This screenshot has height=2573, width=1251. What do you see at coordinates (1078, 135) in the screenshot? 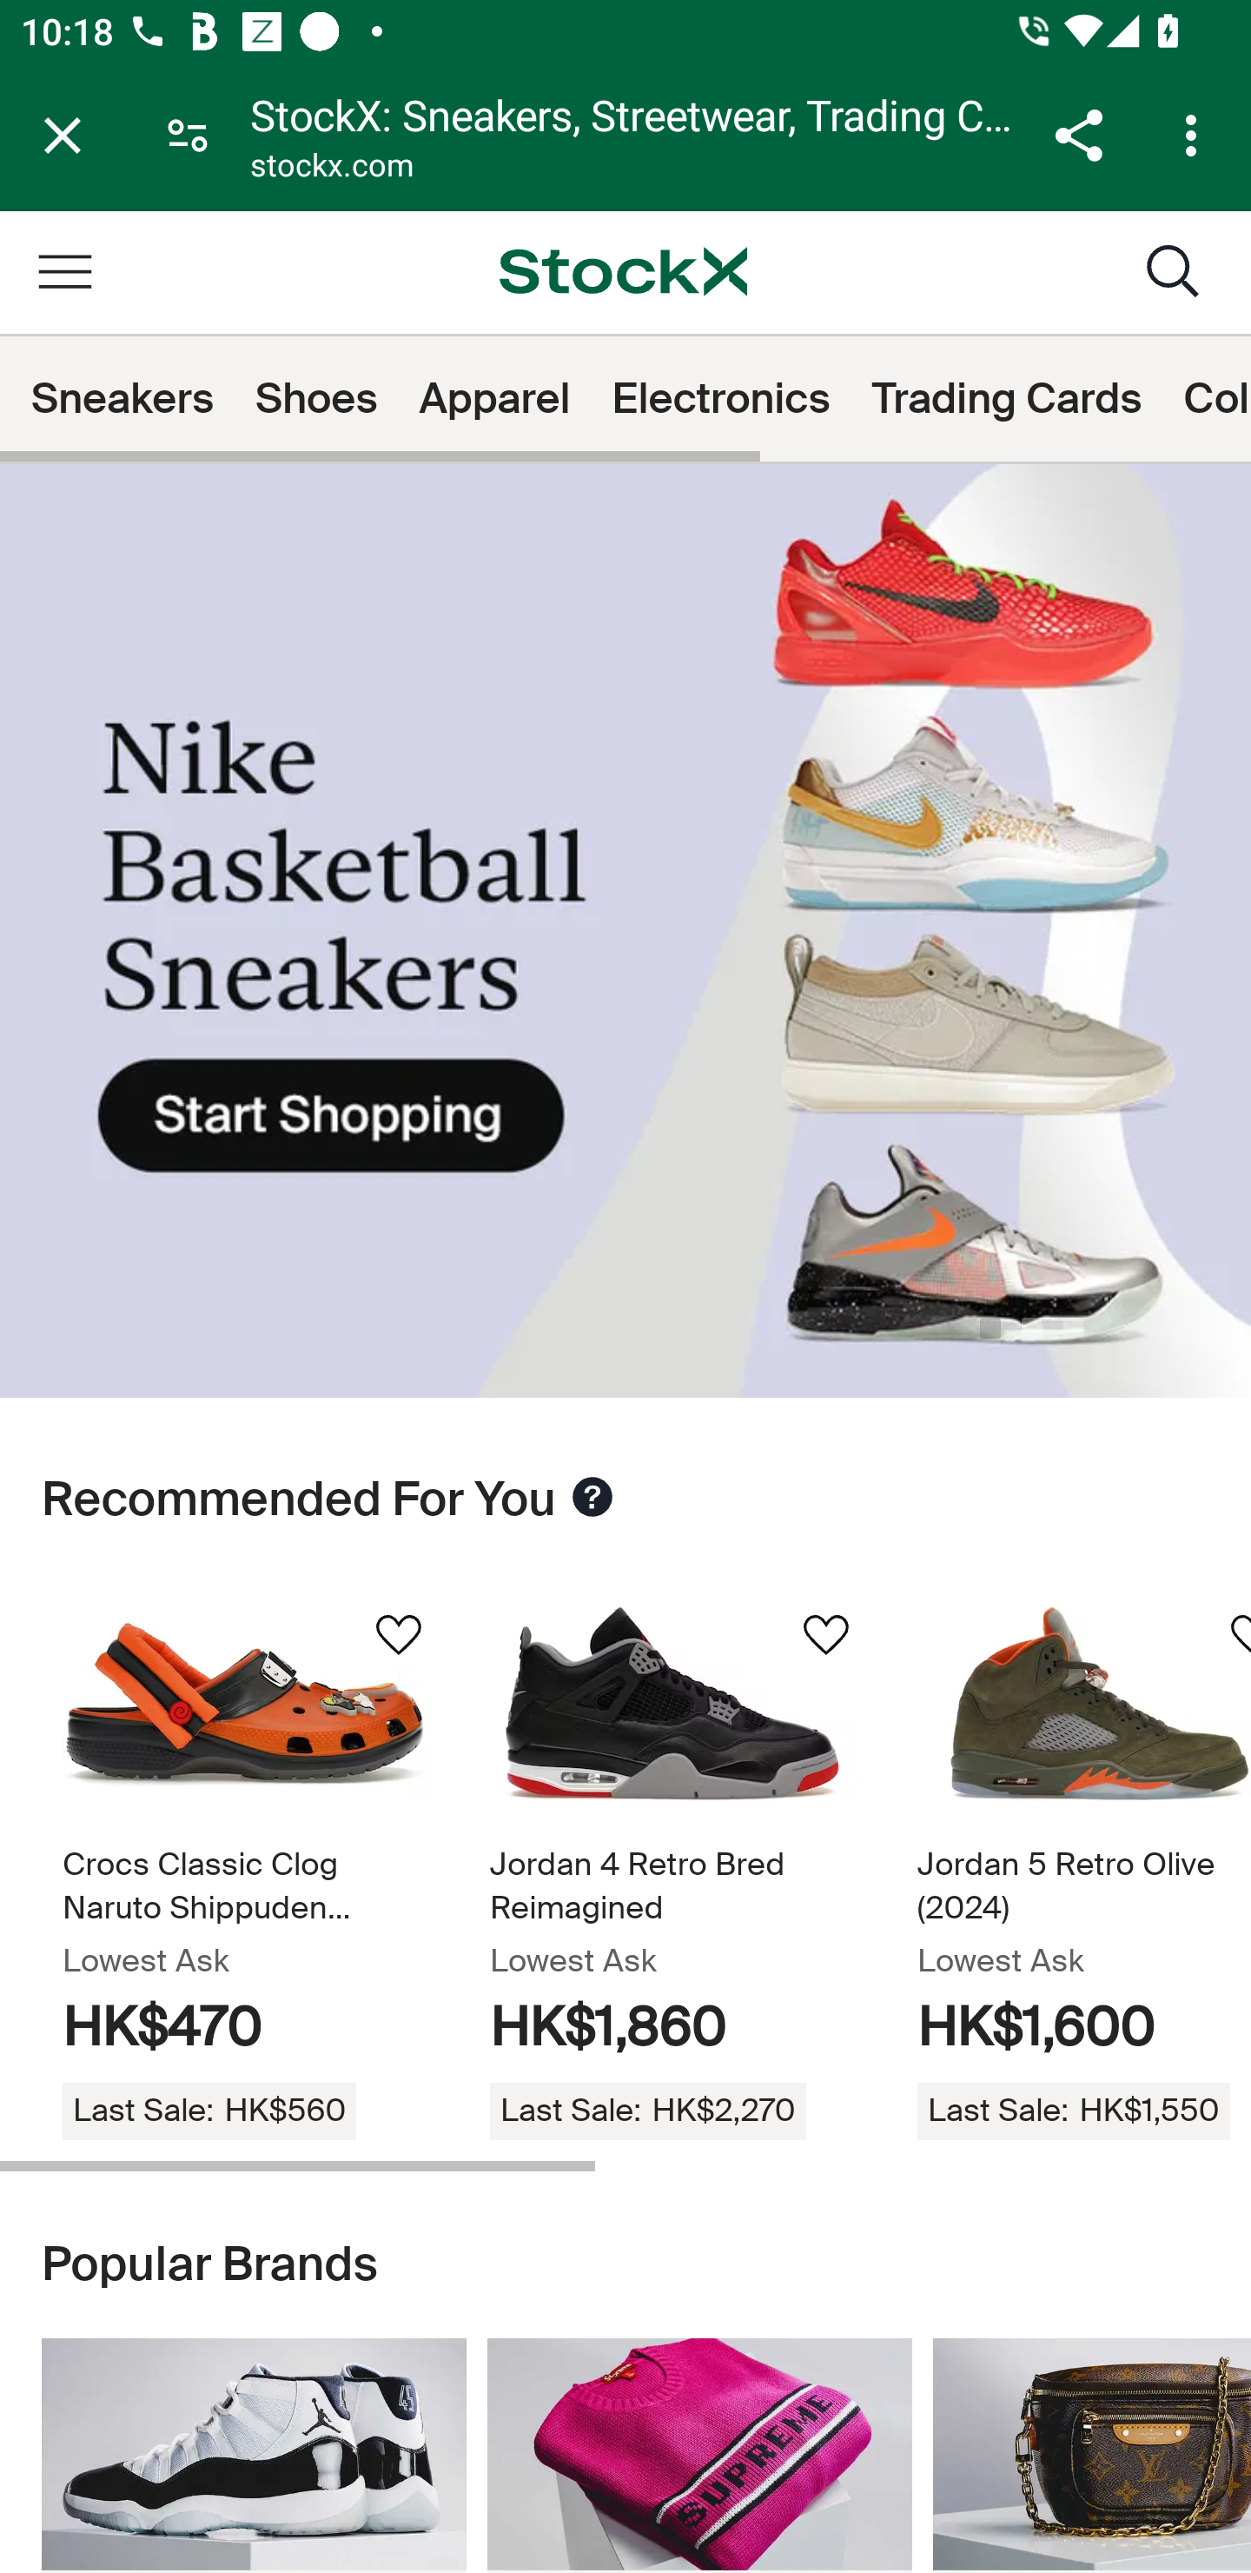
I see `Share` at bounding box center [1078, 135].